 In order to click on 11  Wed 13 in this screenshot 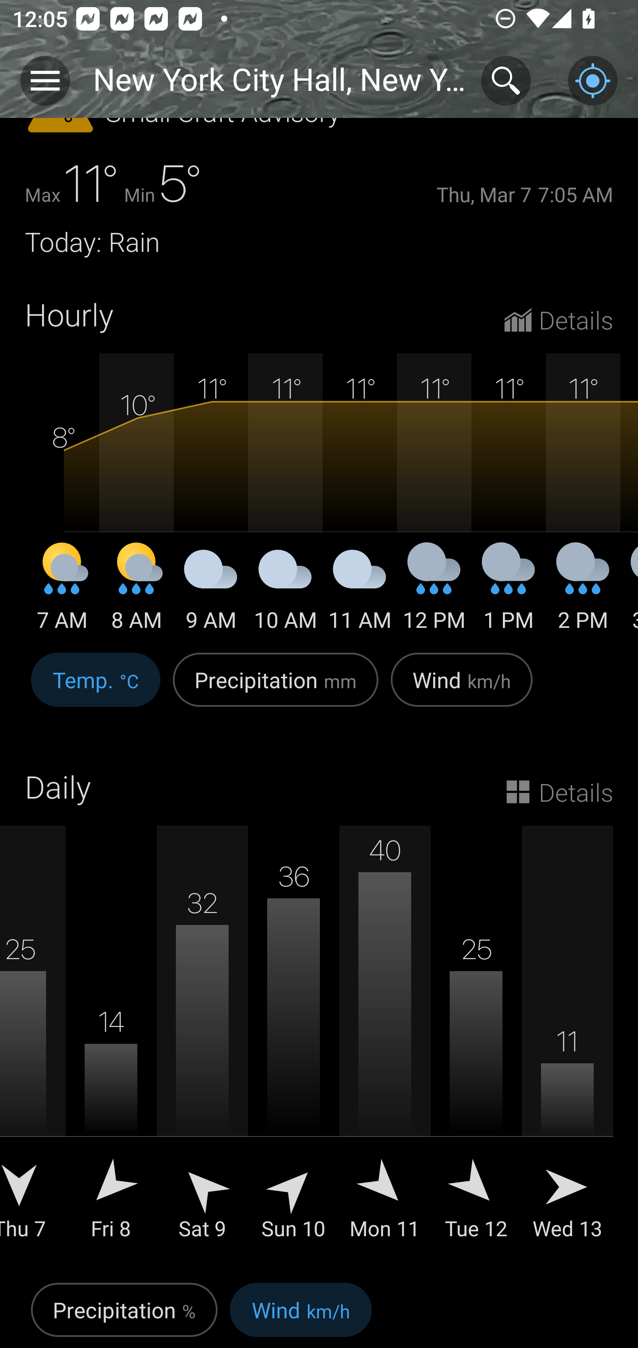, I will do `click(567, 1045)`.